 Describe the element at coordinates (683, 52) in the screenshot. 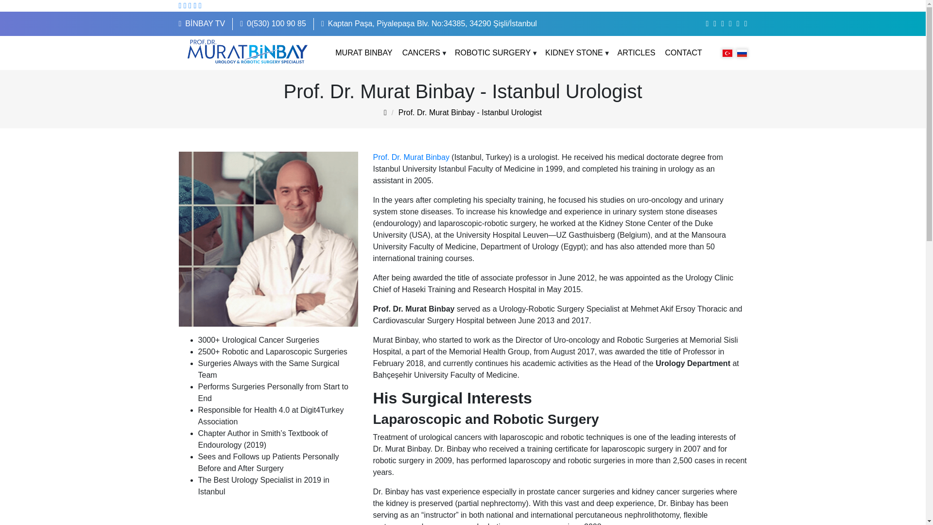

I see `CONTACT` at that location.